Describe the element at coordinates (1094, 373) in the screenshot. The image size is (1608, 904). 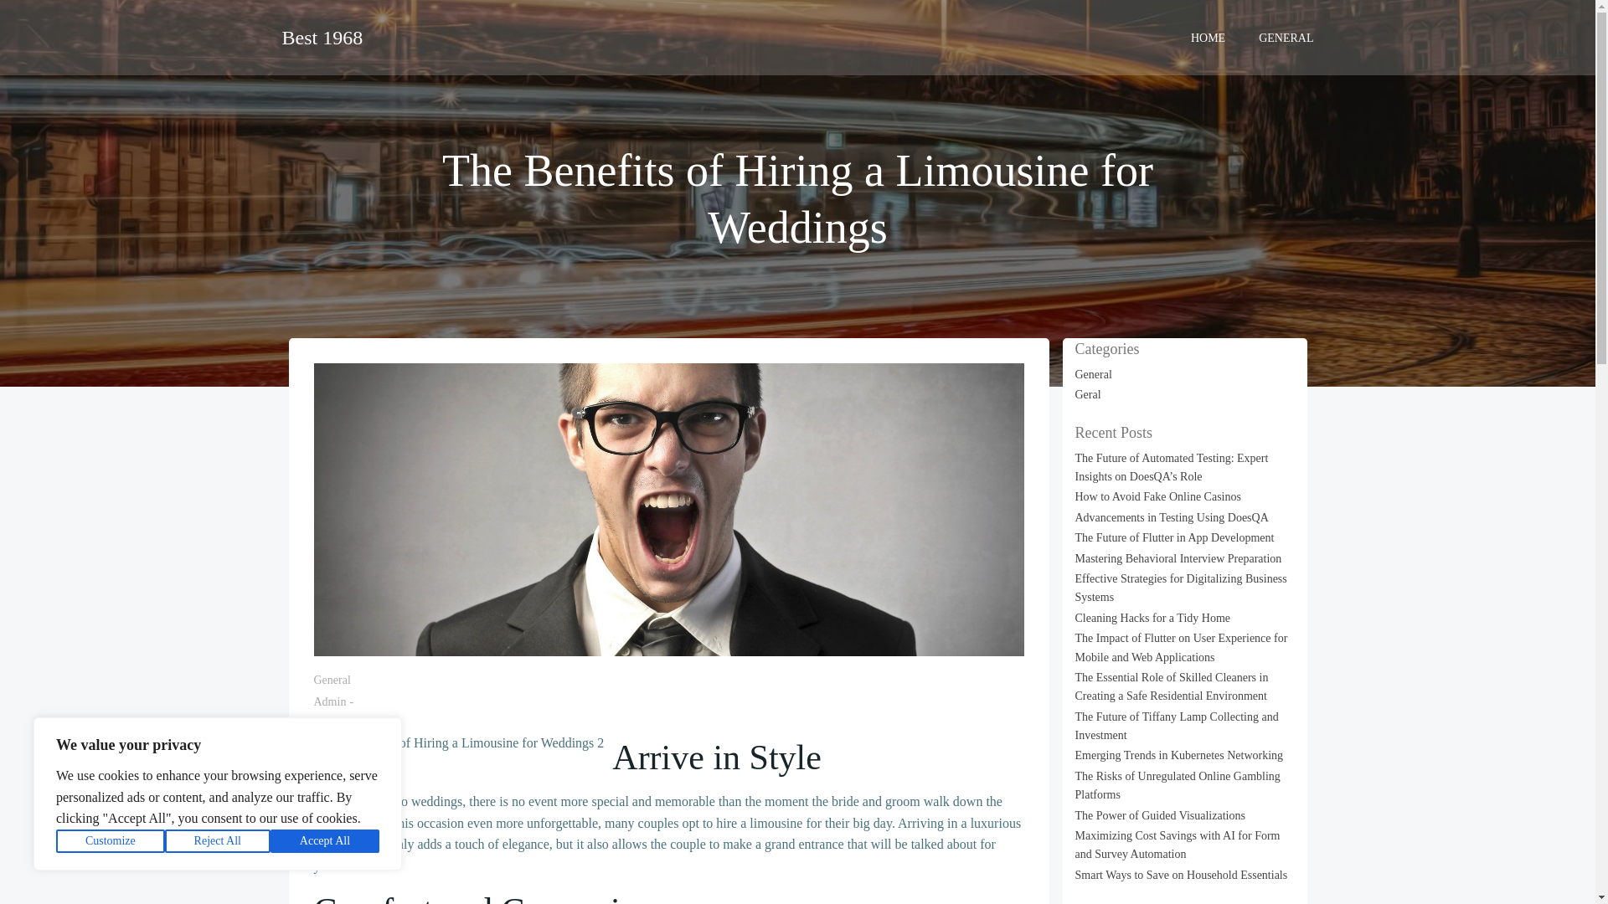
I see `General` at that location.